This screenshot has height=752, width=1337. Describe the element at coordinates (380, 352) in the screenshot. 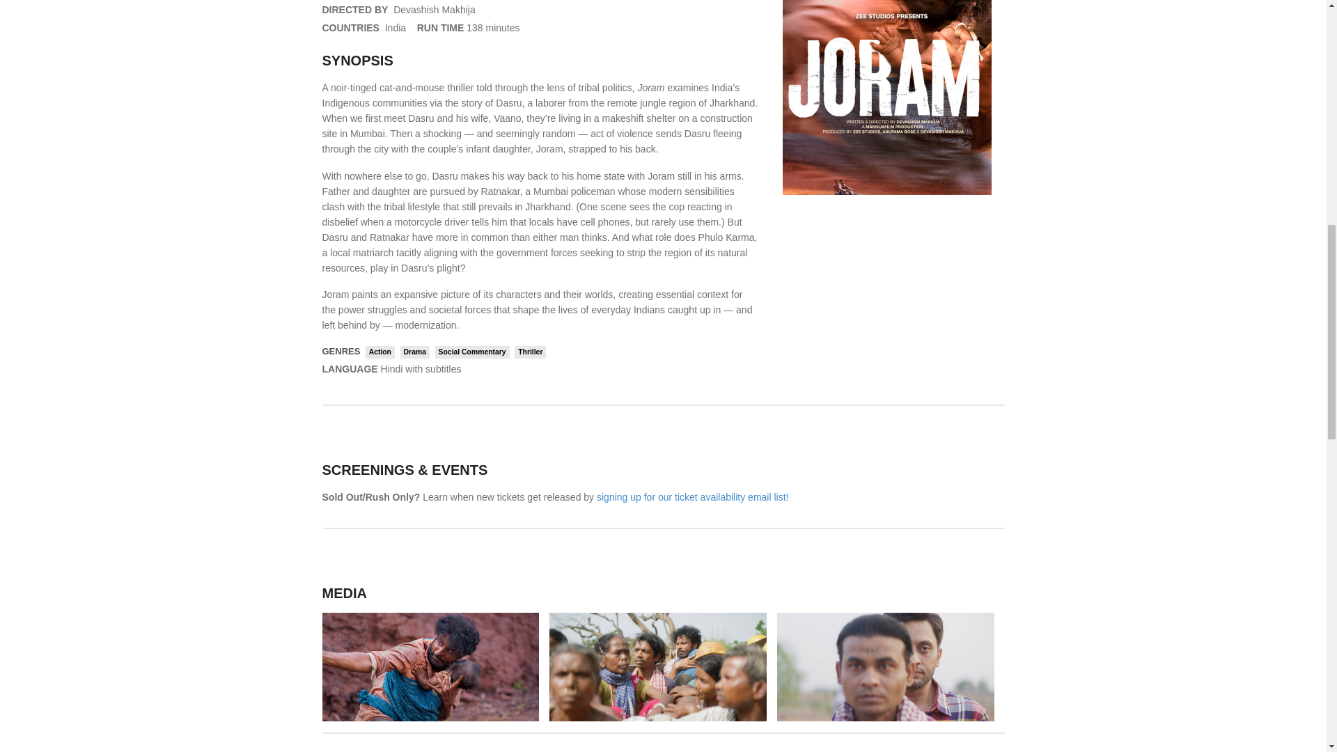

I see `Action` at that location.